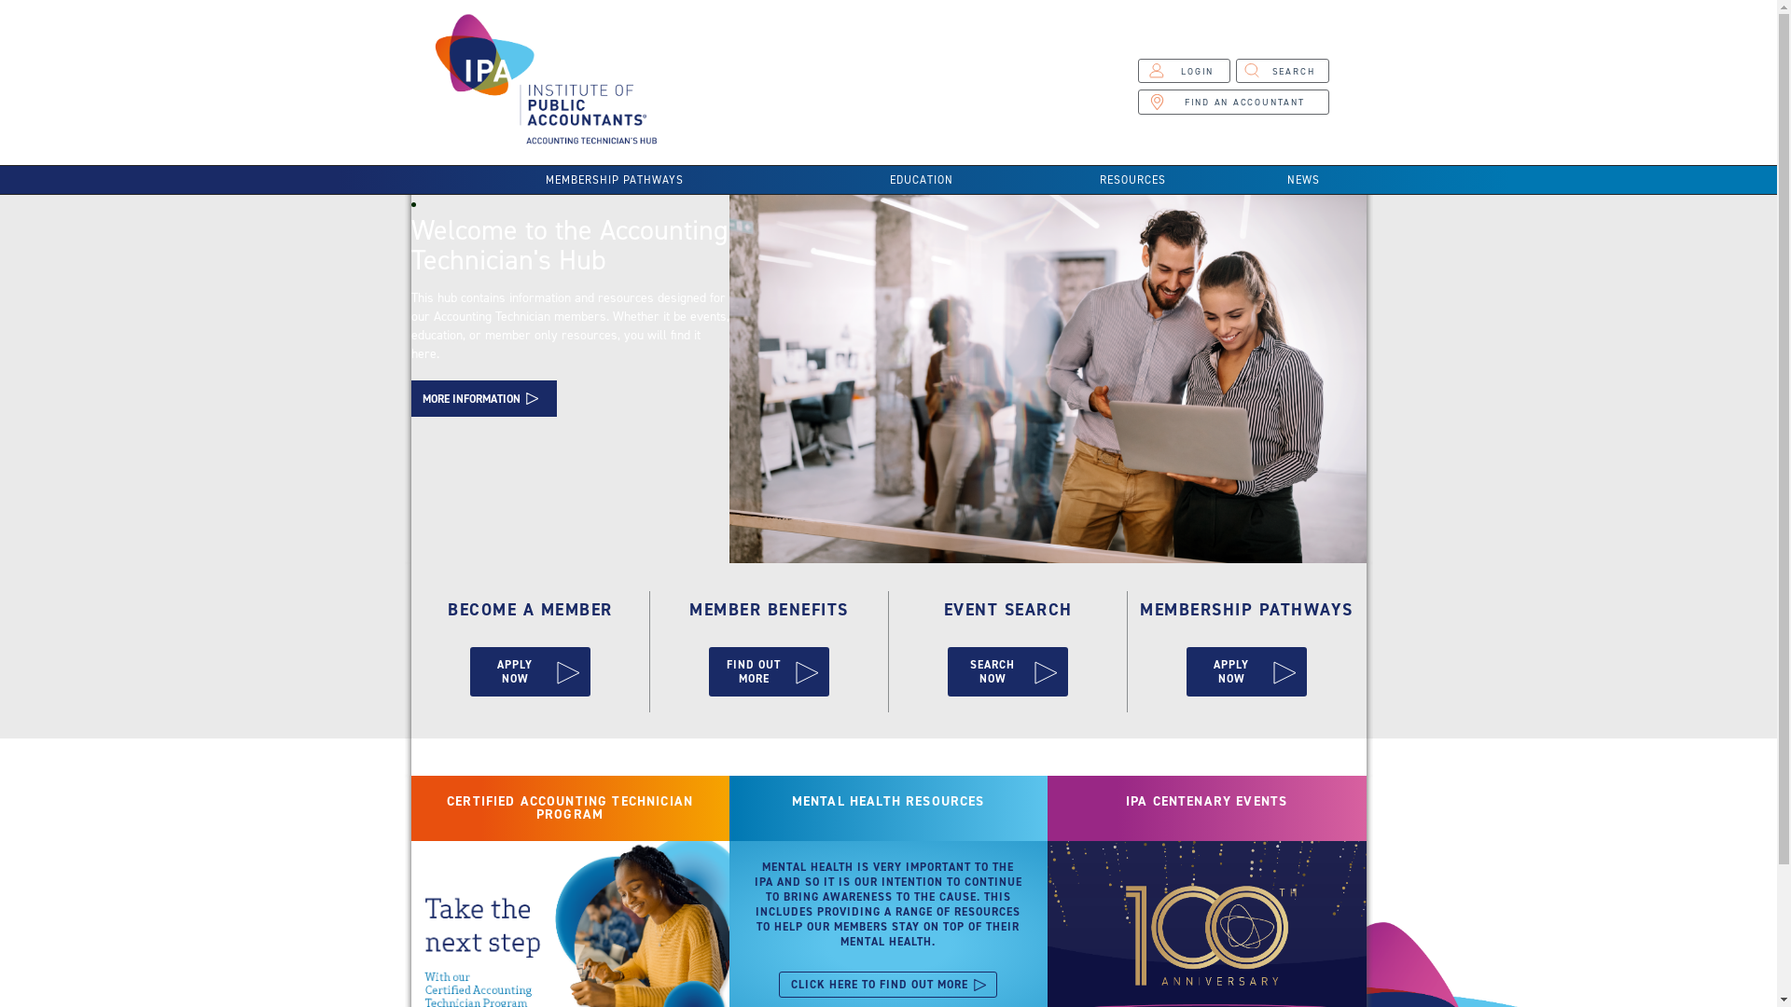 This screenshot has width=1791, height=1007. What do you see at coordinates (769, 671) in the screenshot?
I see `FIND OUT
MORE` at bounding box center [769, 671].